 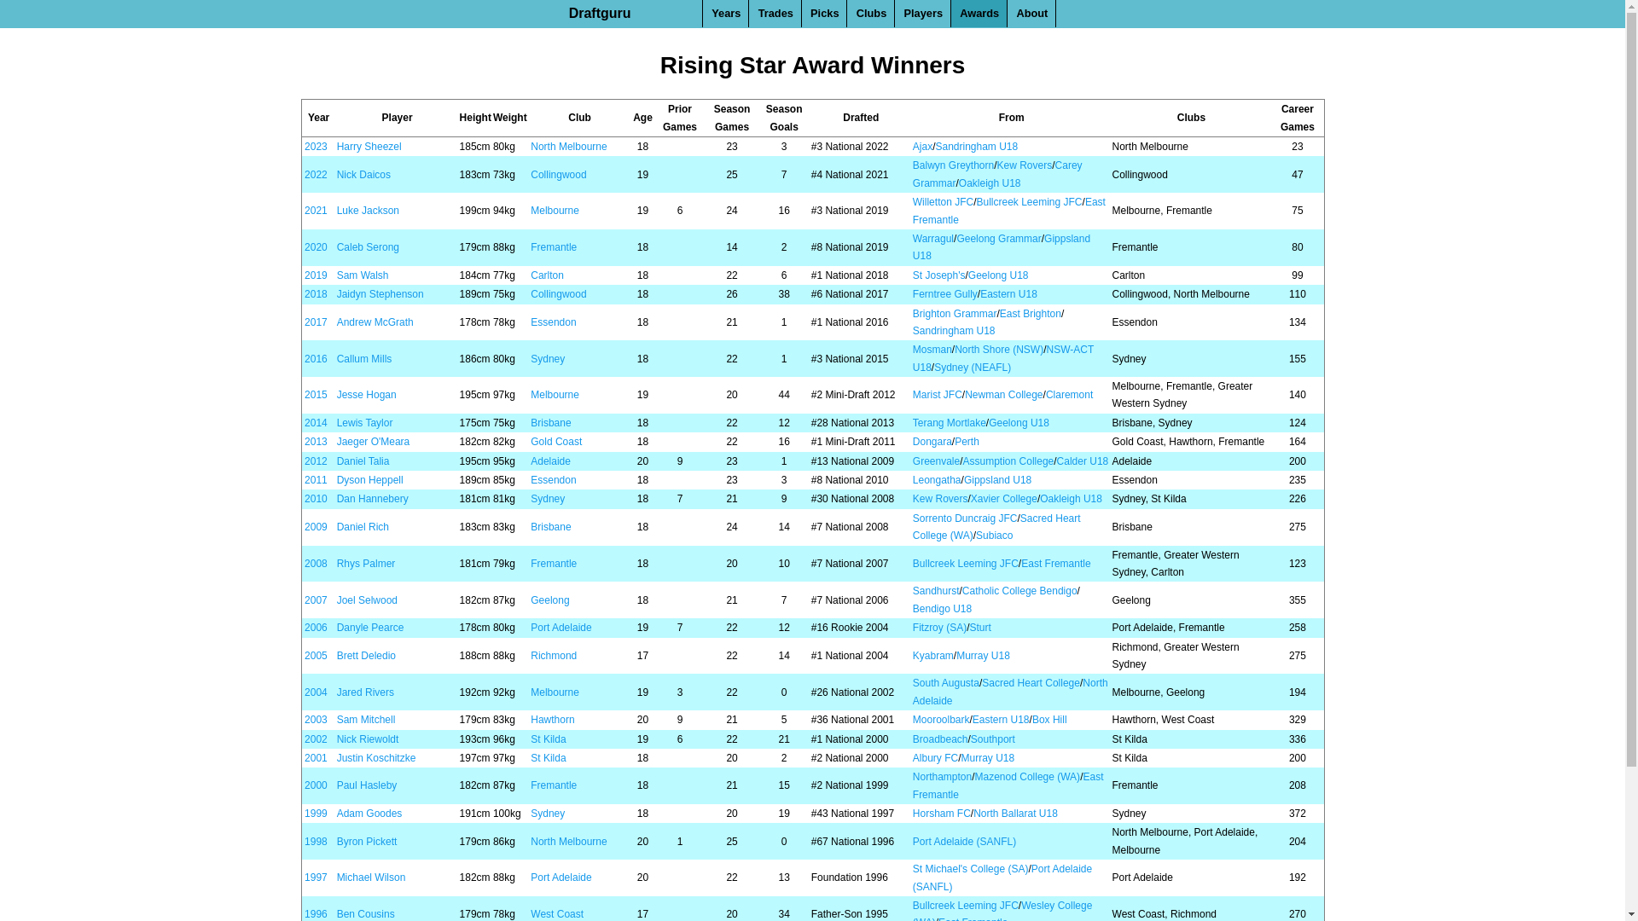 I want to click on Willetton JFC, so click(x=944, y=202).